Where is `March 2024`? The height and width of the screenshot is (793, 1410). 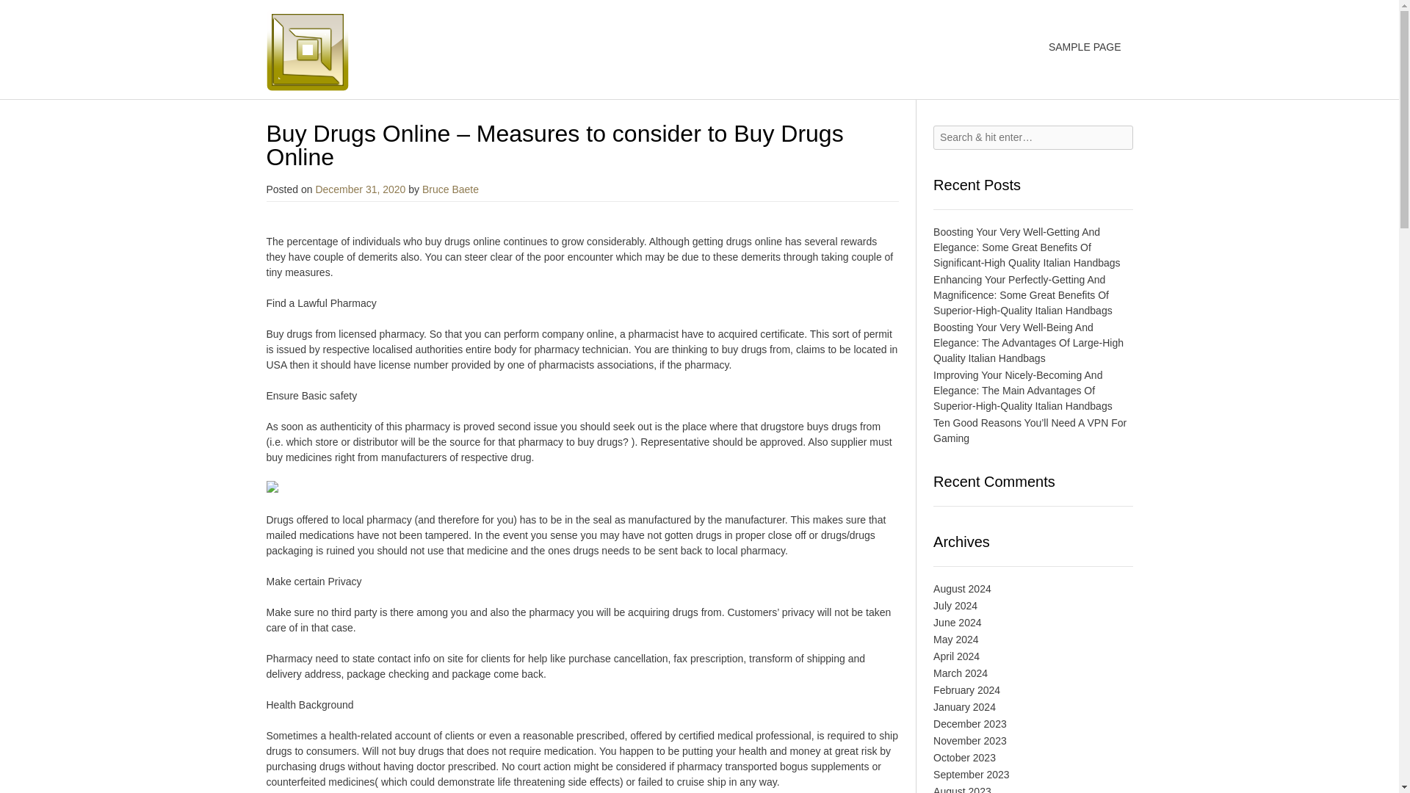 March 2024 is located at coordinates (961, 673).